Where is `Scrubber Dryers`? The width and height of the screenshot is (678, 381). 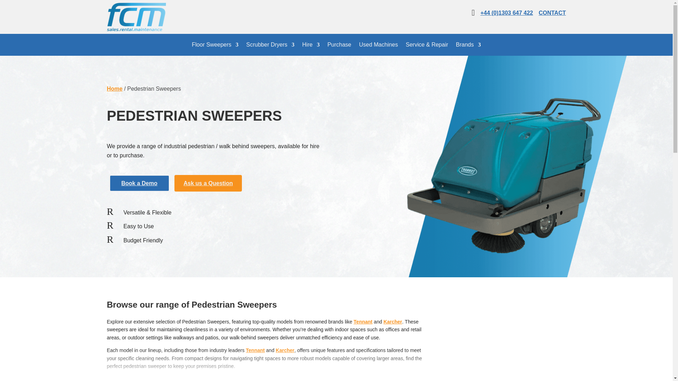 Scrubber Dryers is located at coordinates (270, 46).